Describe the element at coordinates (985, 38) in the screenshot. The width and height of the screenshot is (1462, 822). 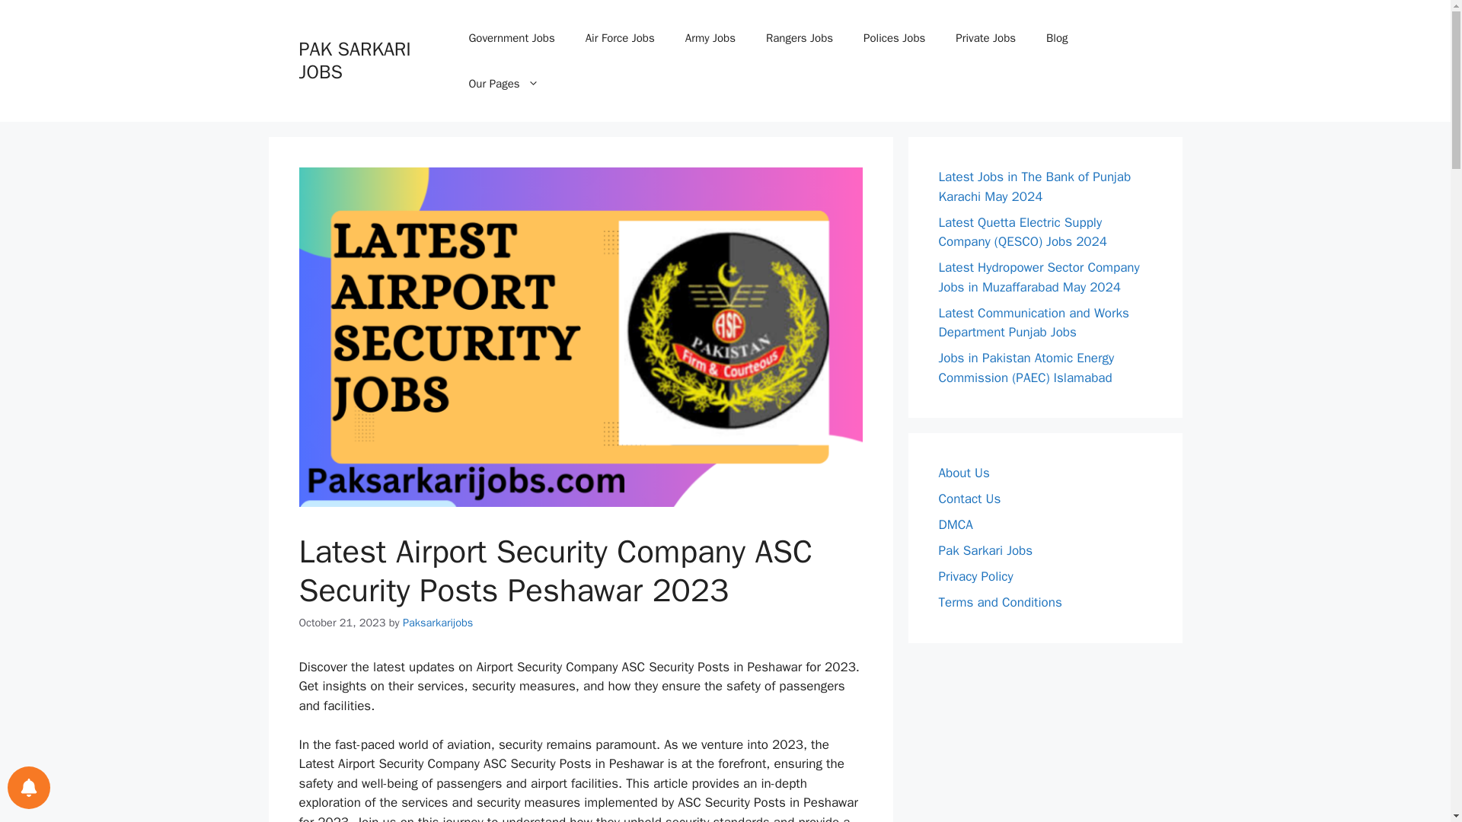
I see `Private Jobs` at that location.